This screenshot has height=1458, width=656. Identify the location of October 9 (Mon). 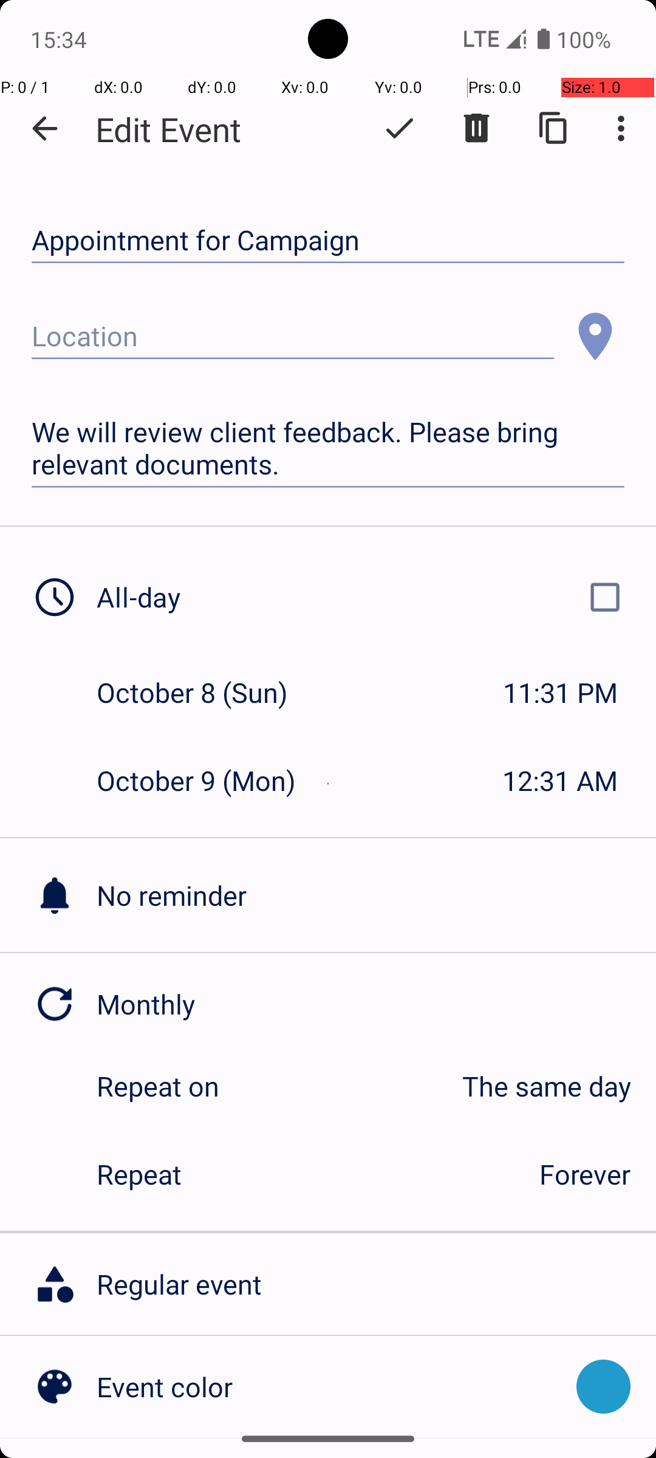
(209, 780).